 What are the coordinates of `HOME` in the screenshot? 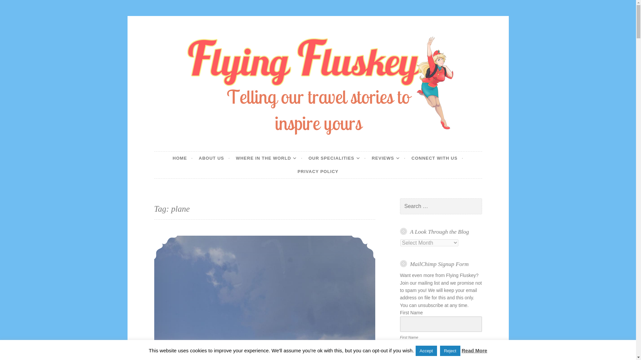 It's located at (182, 158).